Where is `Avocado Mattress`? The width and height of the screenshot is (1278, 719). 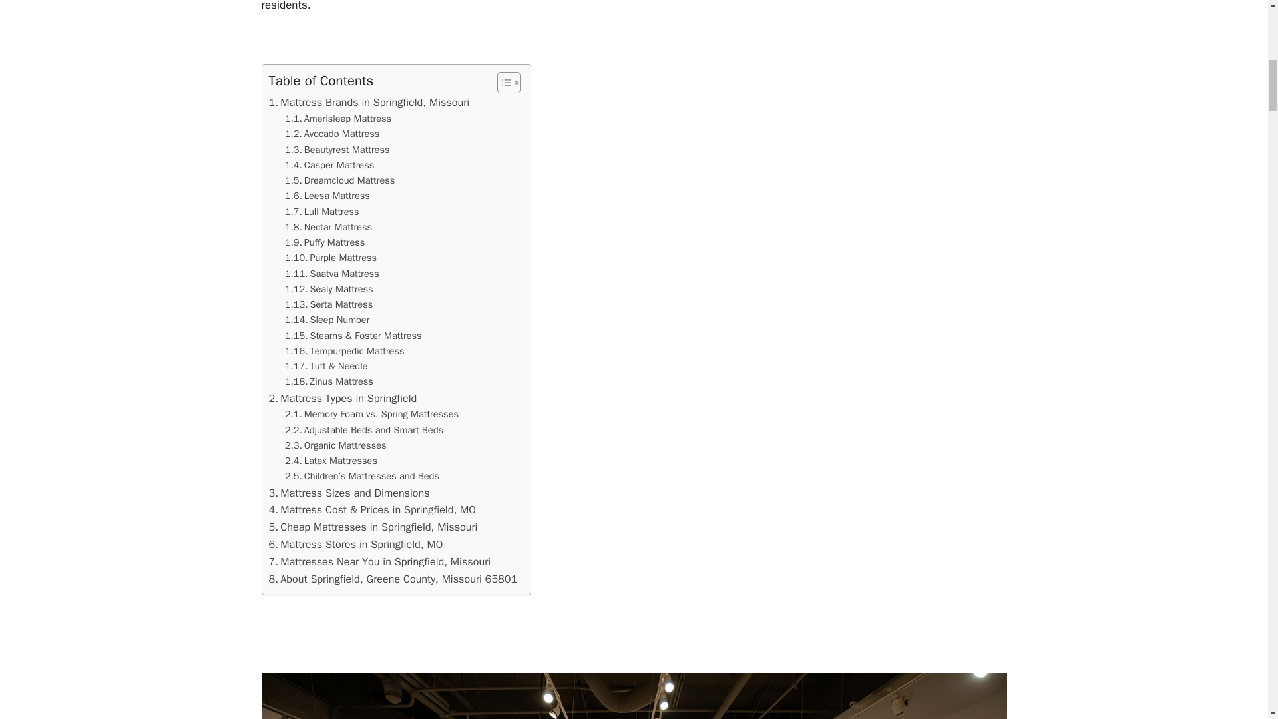
Avocado Mattress is located at coordinates (332, 134).